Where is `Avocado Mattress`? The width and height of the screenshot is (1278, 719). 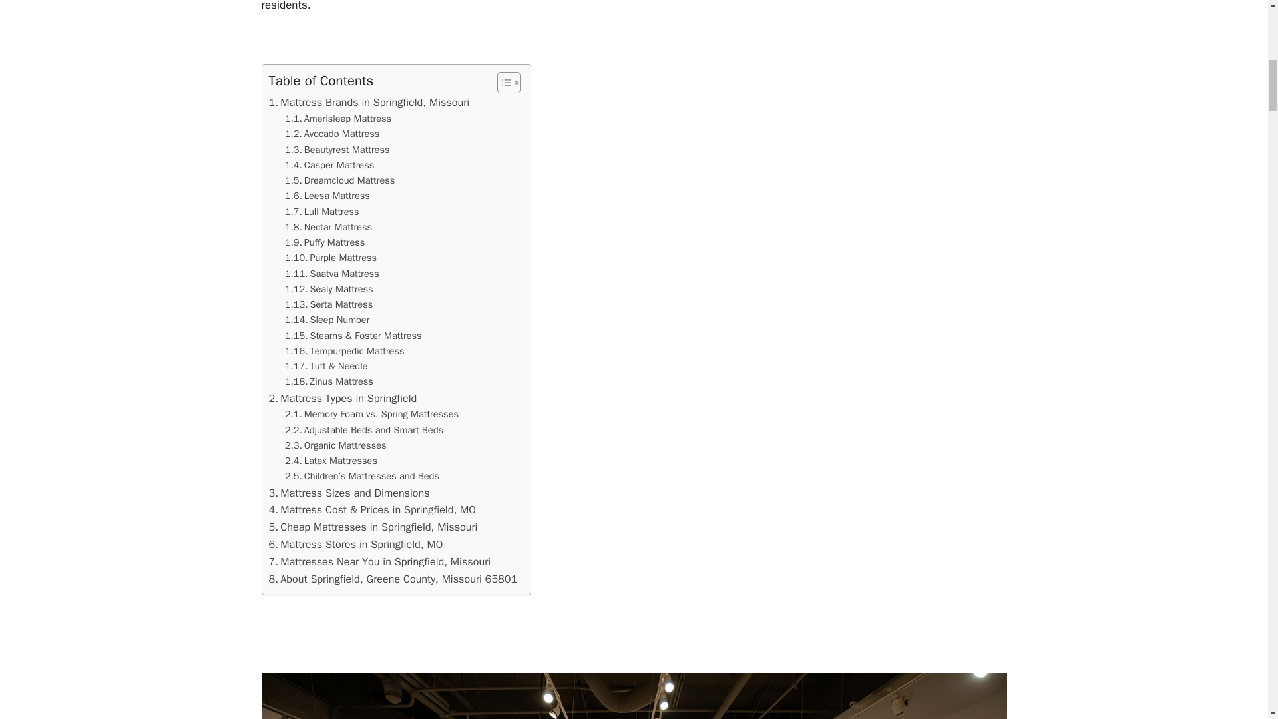
Avocado Mattress is located at coordinates (332, 134).